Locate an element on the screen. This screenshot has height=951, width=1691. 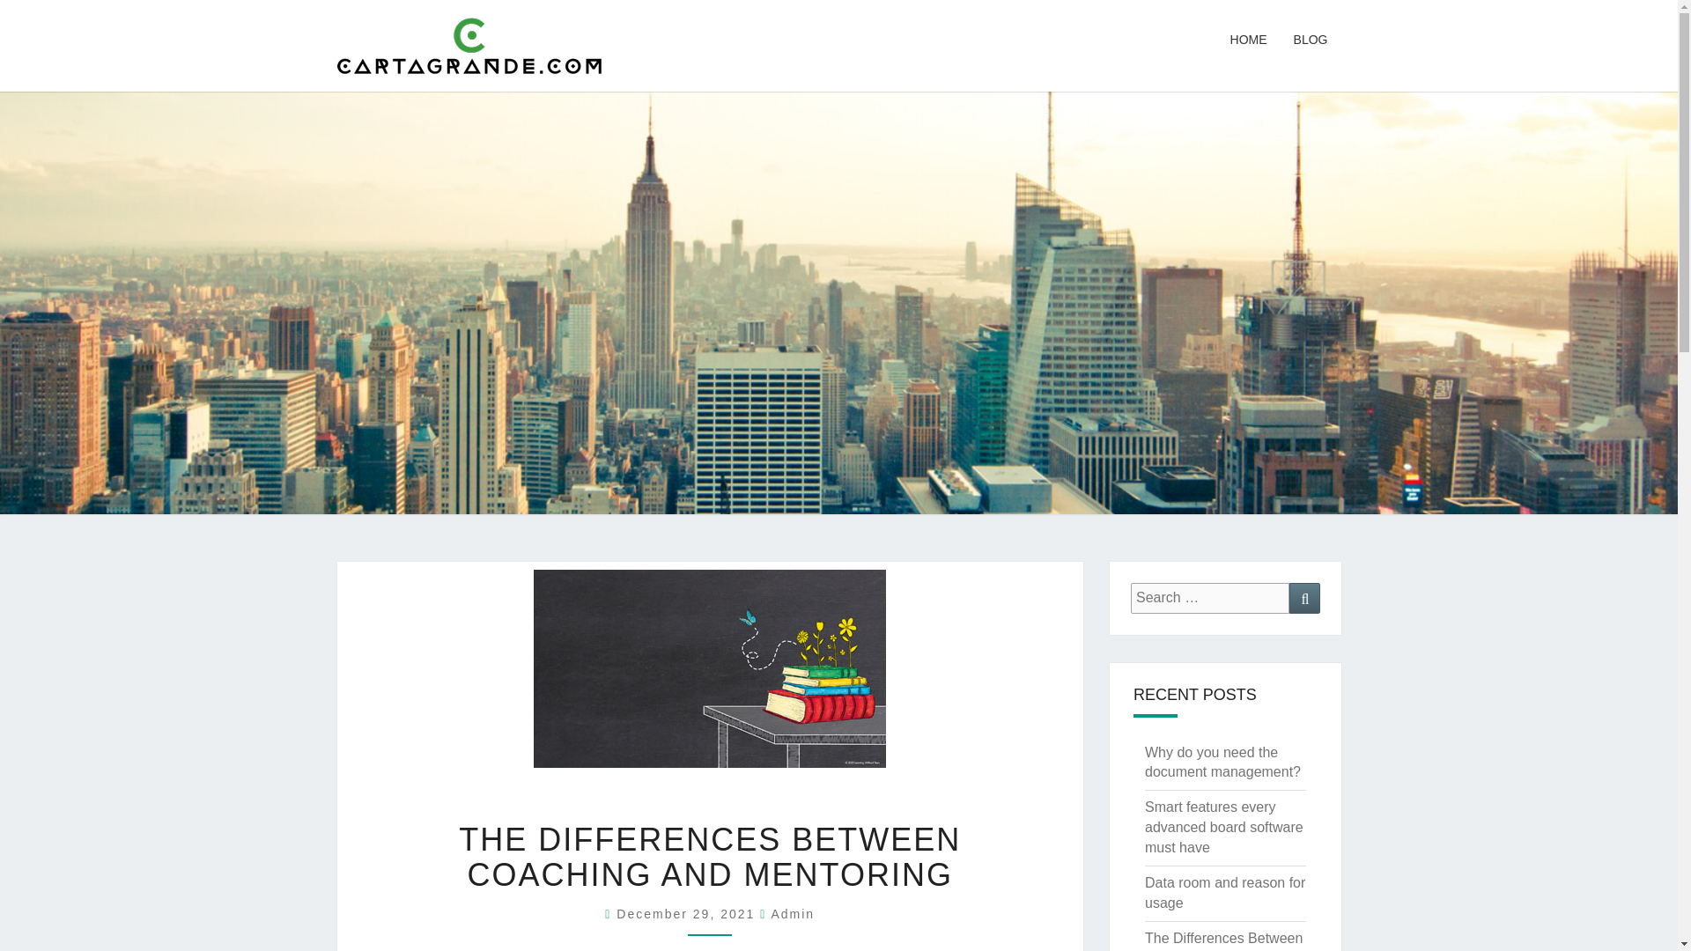
Search for: is located at coordinates (1210, 598).